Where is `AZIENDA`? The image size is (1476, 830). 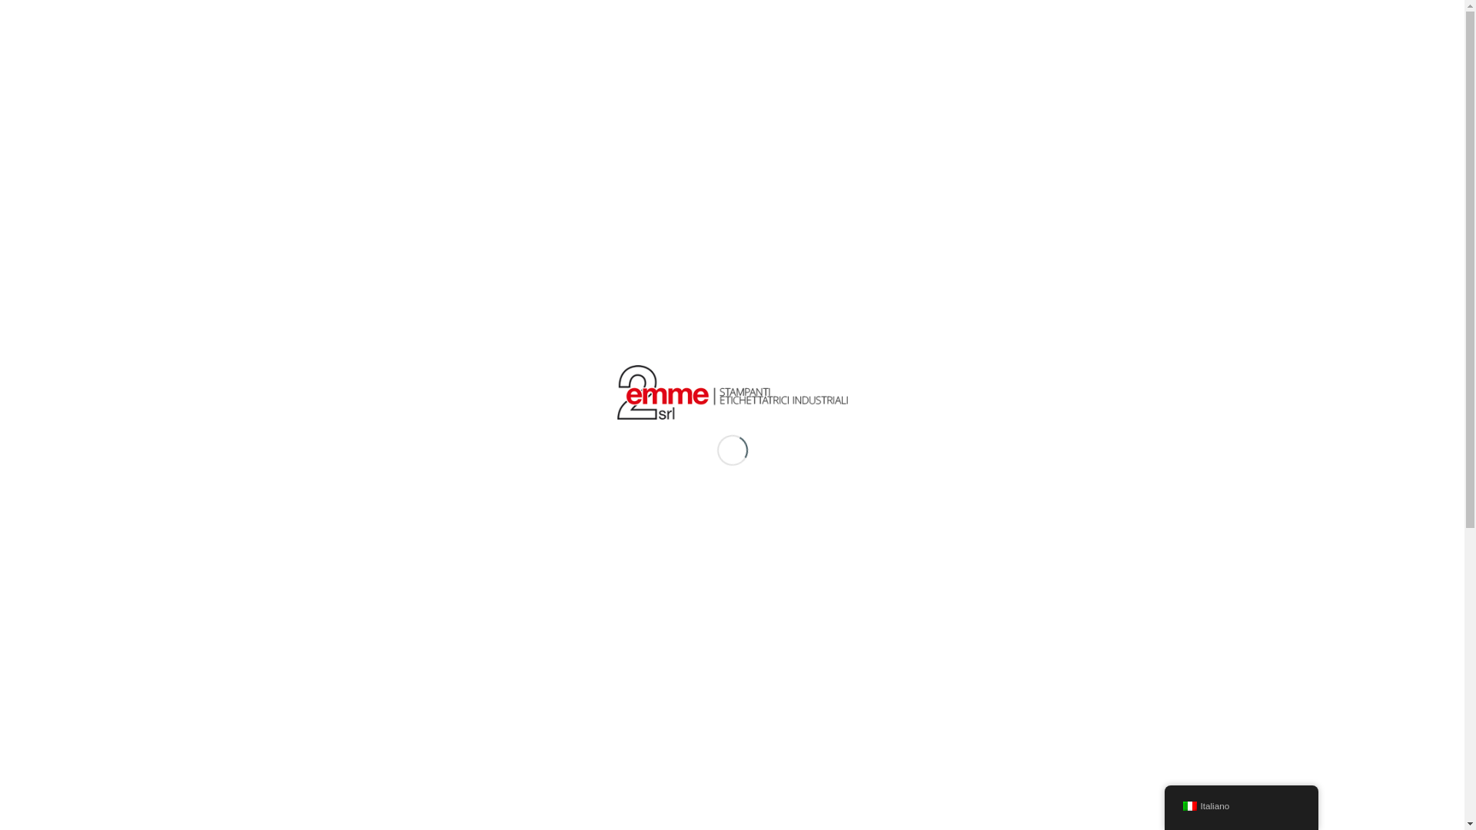
AZIENDA is located at coordinates (1038, 68).